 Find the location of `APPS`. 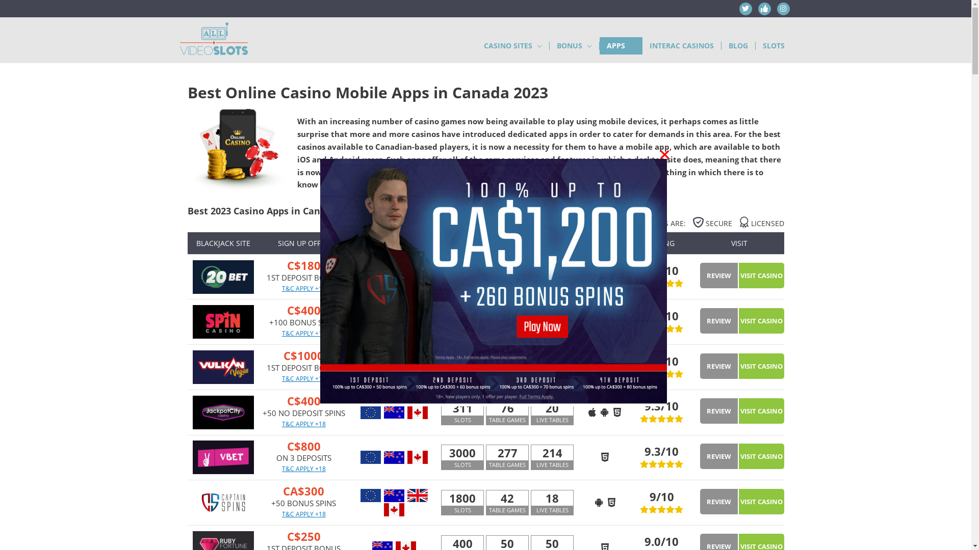

APPS is located at coordinates (621, 46).